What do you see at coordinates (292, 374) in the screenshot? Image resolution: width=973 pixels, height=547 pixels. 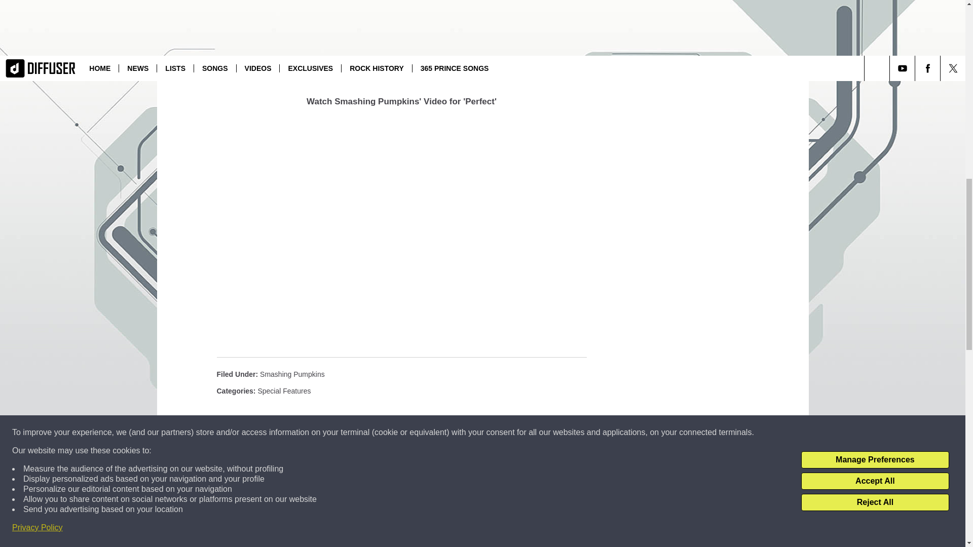 I see `Smashing Pumpkins` at bounding box center [292, 374].